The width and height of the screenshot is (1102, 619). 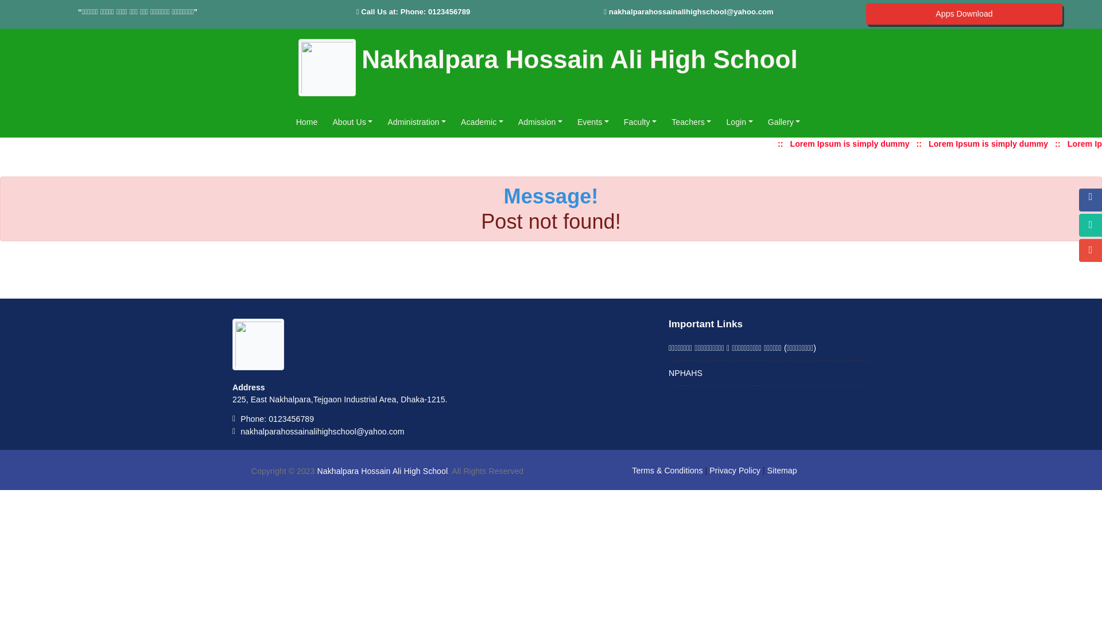 What do you see at coordinates (383, 471) in the screenshot?
I see `Nakhalpara Hossain Ali High School` at bounding box center [383, 471].